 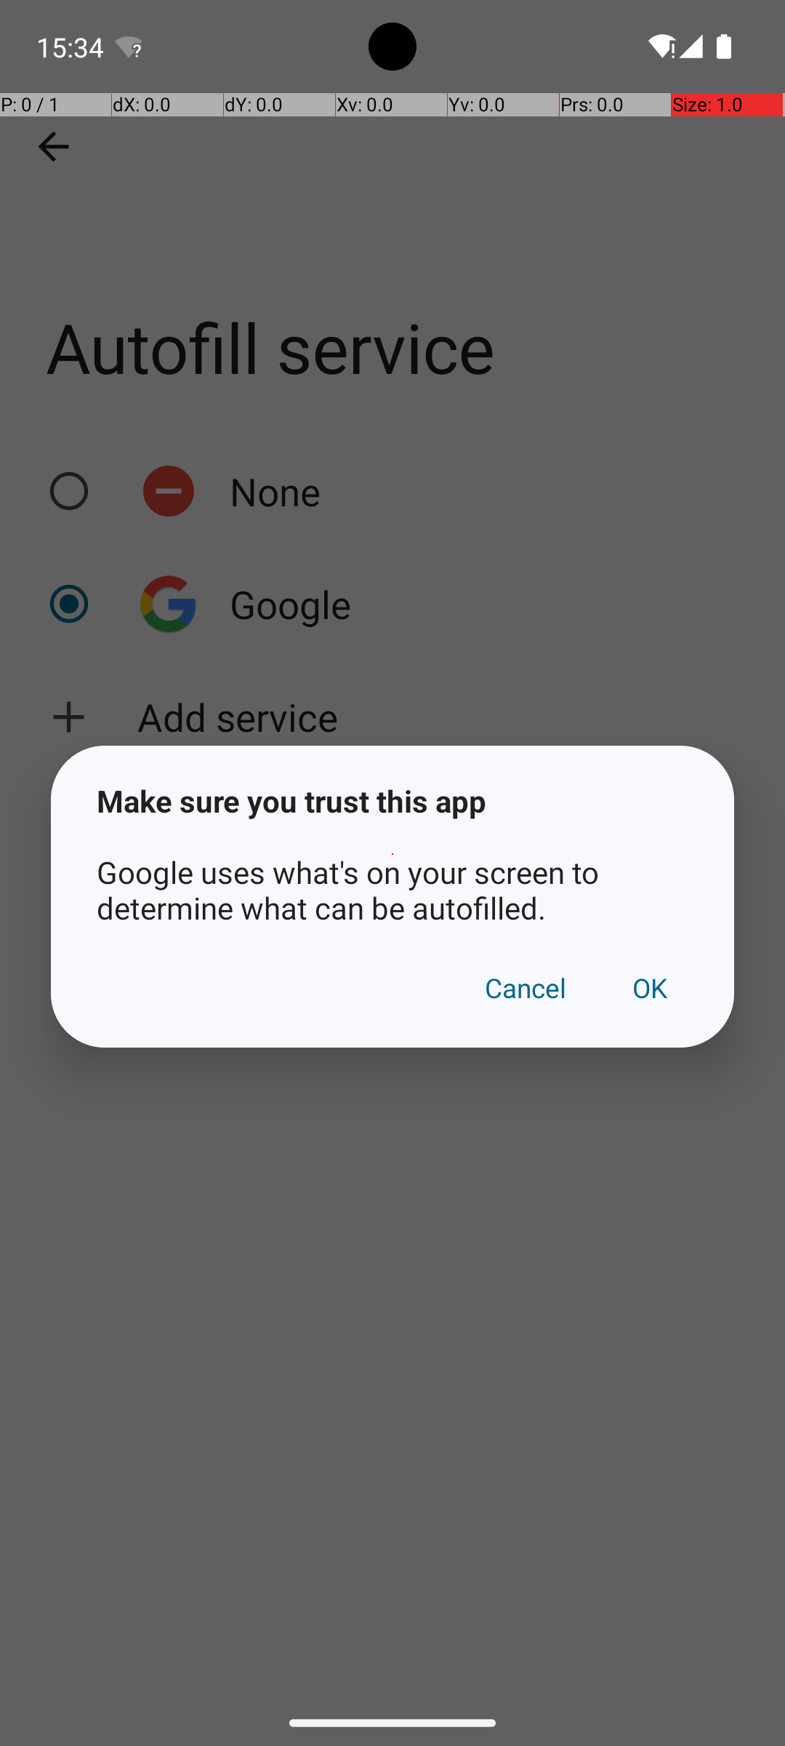 What do you see at coordinates (392, 854) in the screenshot?
I see `Make sure you trust this app 

Google uses what's on your screen to determine what can be autofilled.` at bounding box center [392, 854].